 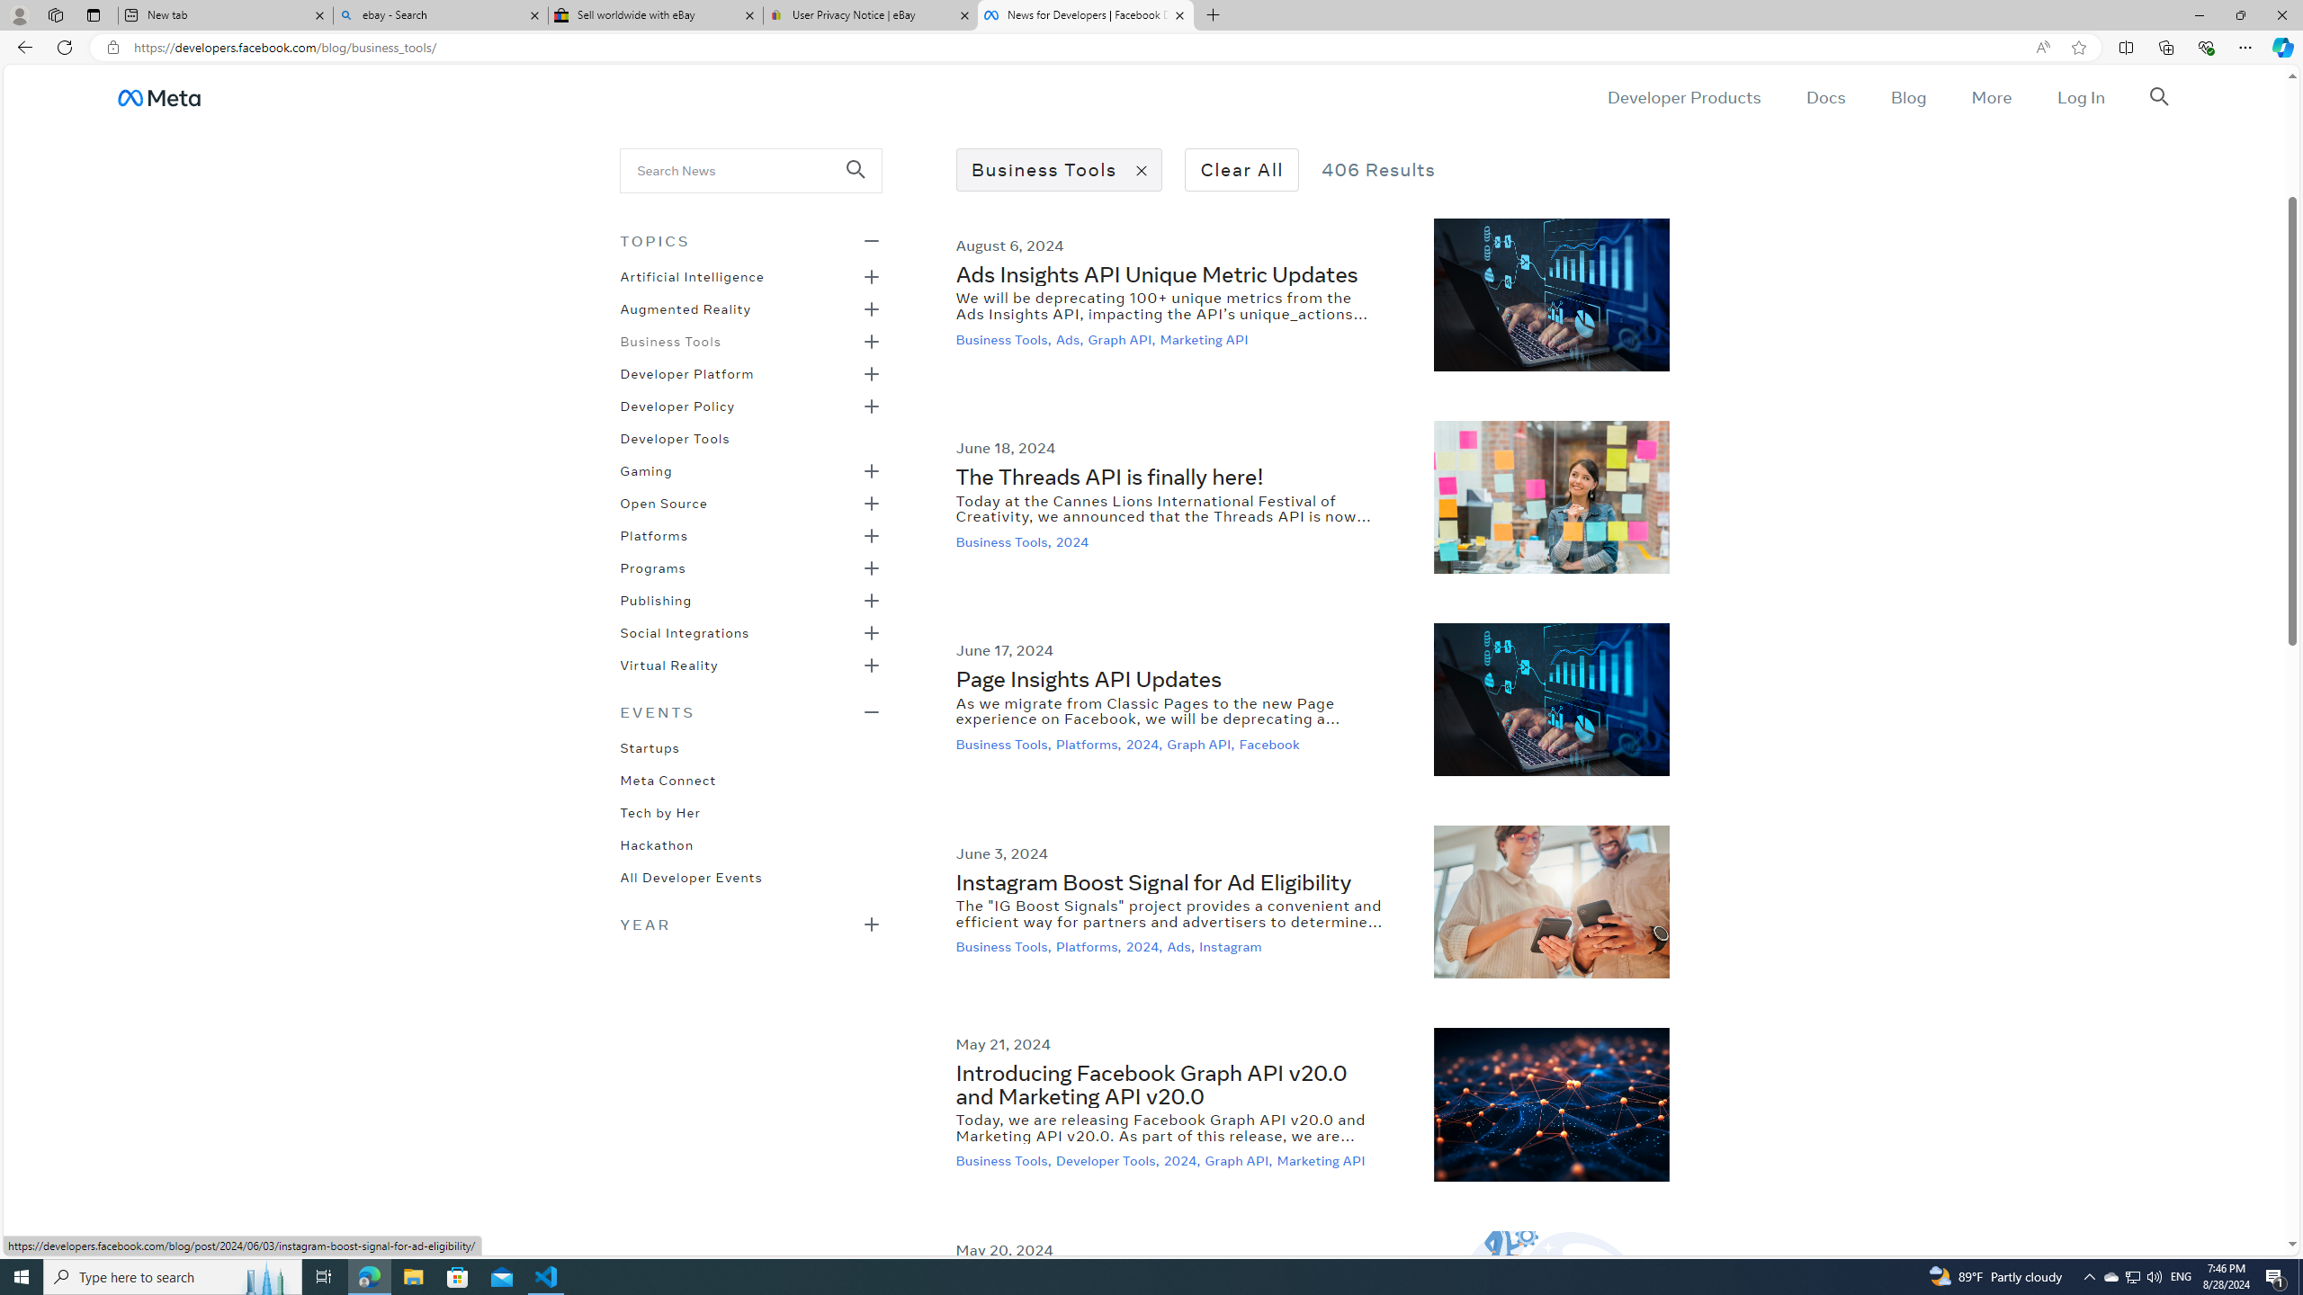 What do you see at coordinates (662, 502) in the screenshot?
I see `Open Source` at bounding box center [662, 502].